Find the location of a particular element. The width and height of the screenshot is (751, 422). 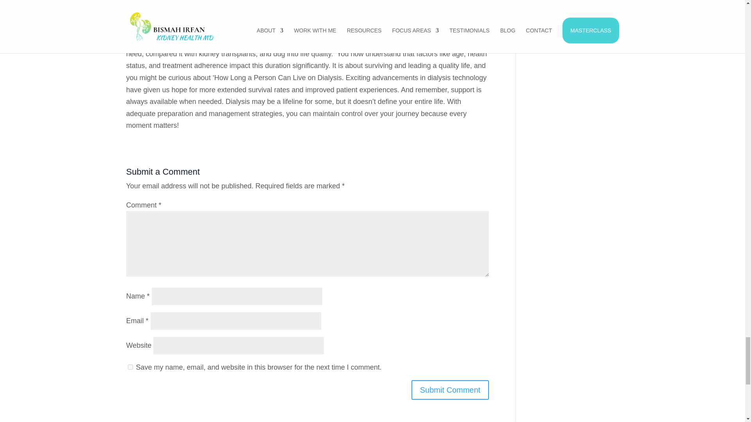

yes is located at coordinates (130, 367).